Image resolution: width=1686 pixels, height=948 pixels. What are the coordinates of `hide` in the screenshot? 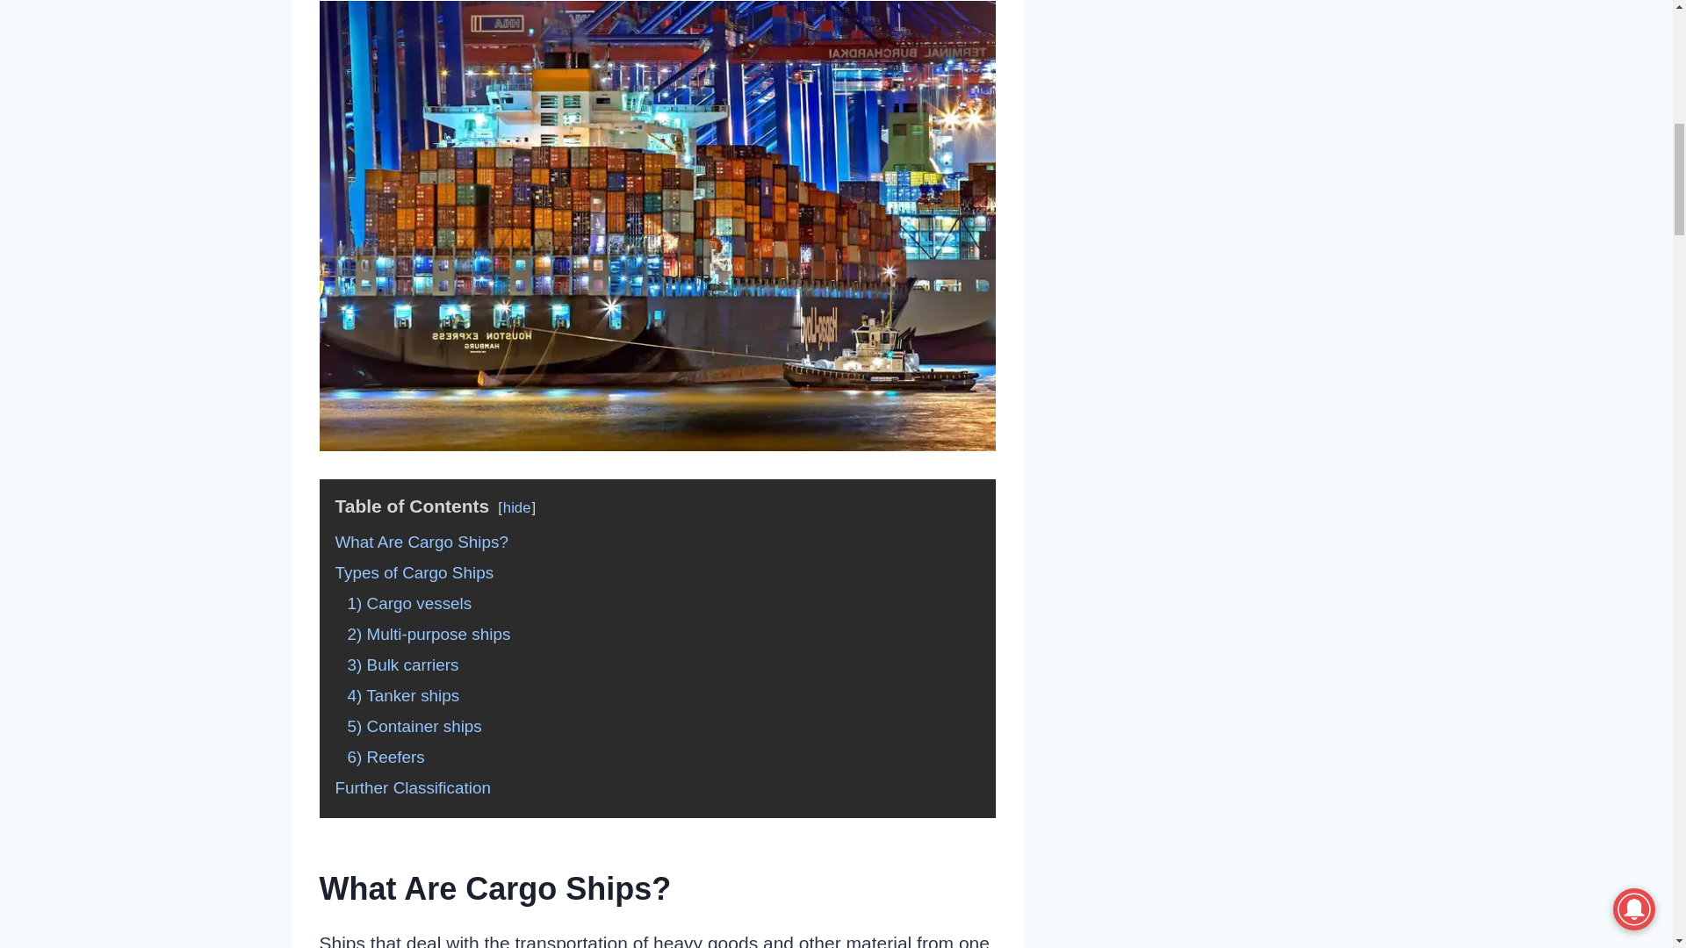 It's located at (516, 507).